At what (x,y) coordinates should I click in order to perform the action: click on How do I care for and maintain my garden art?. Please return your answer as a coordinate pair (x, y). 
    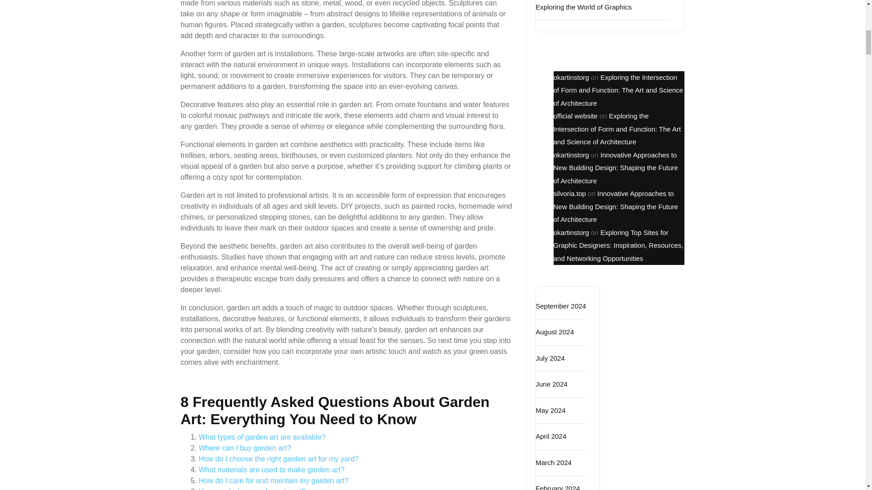
    Looking at the image, I should click on (273, 480).